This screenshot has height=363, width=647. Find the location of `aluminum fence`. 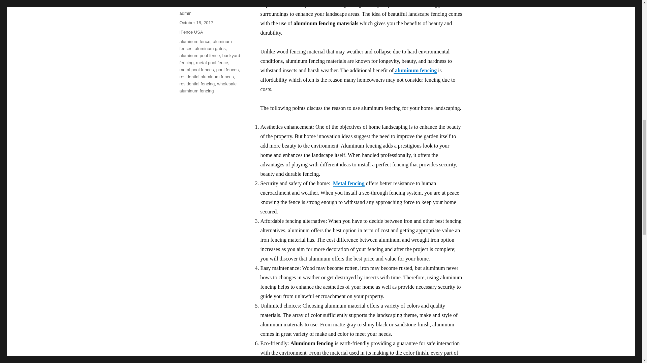

aluminum fence is located at coordinates (195, 41).